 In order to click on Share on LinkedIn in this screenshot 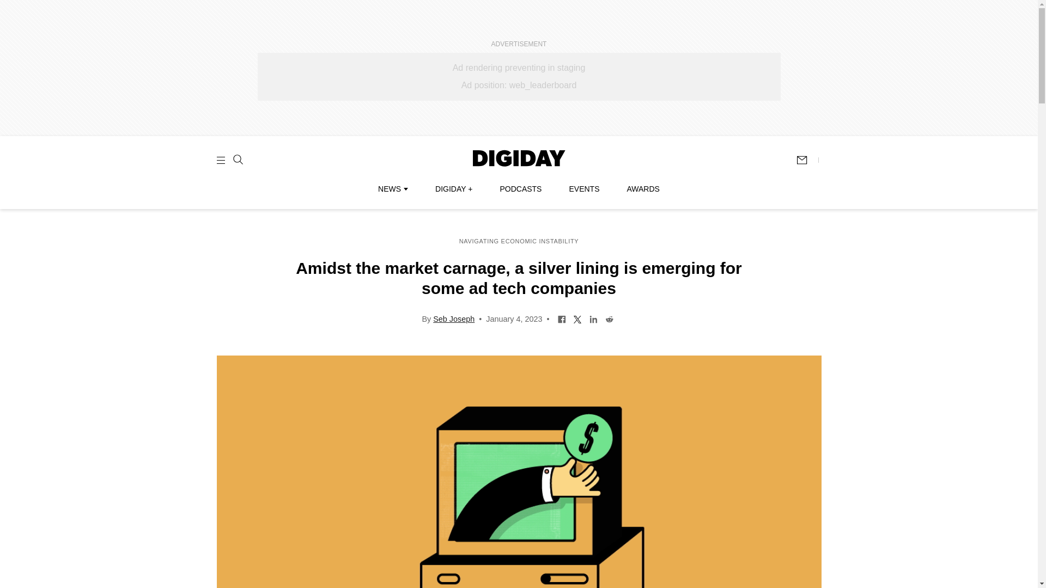, I will do `click(593, 318)`.